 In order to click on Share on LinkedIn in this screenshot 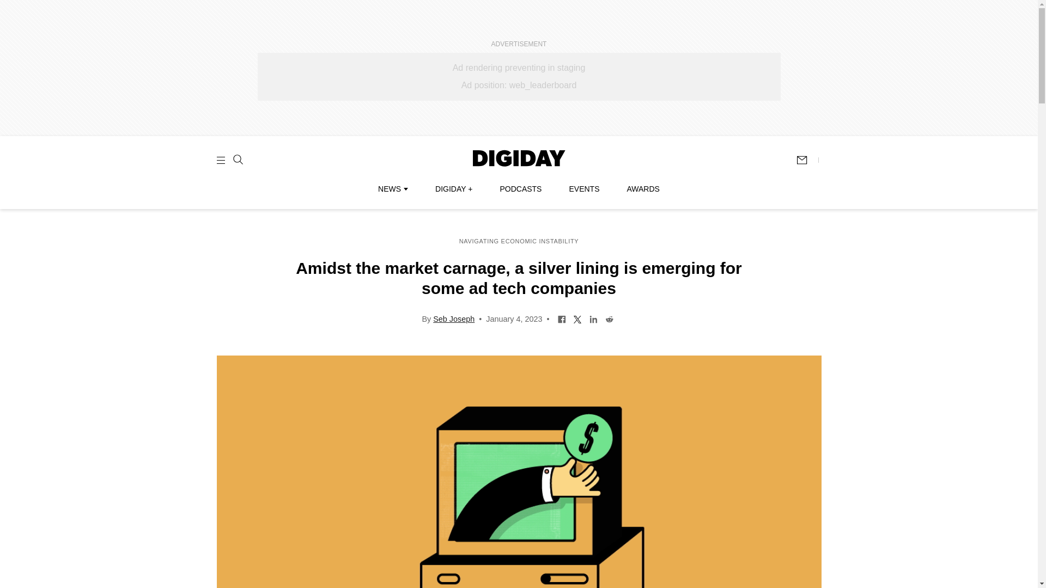, I will do `click(593, 318)`.